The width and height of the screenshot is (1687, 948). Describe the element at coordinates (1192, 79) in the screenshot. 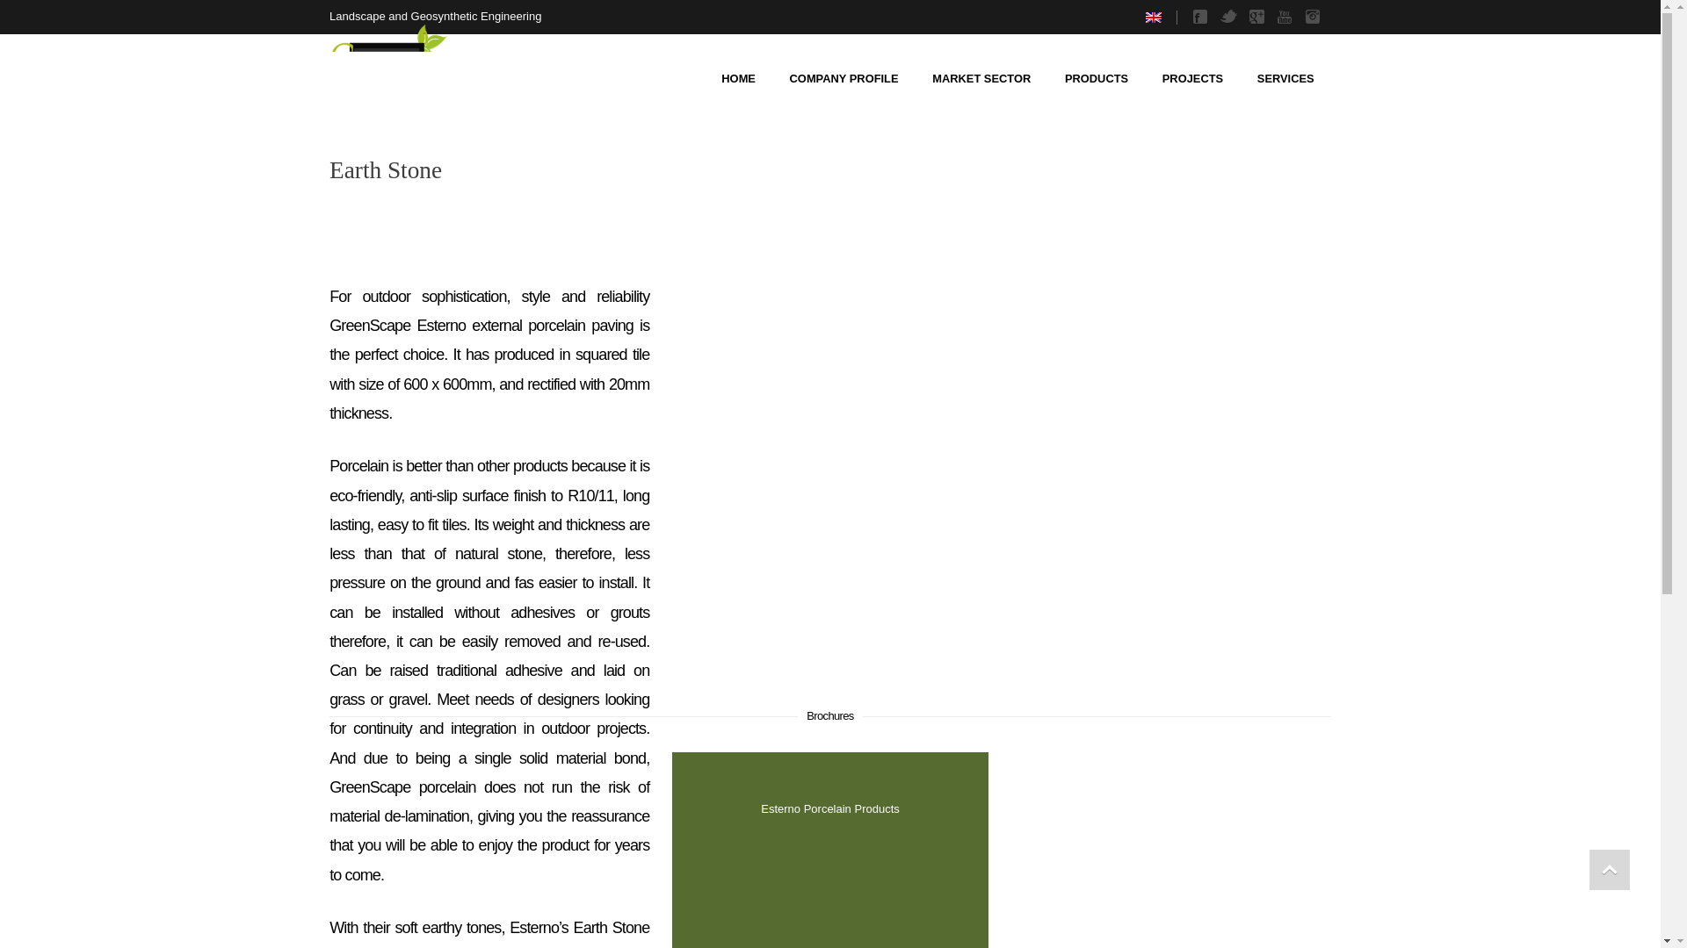

I see `PROJECTS` at that location.